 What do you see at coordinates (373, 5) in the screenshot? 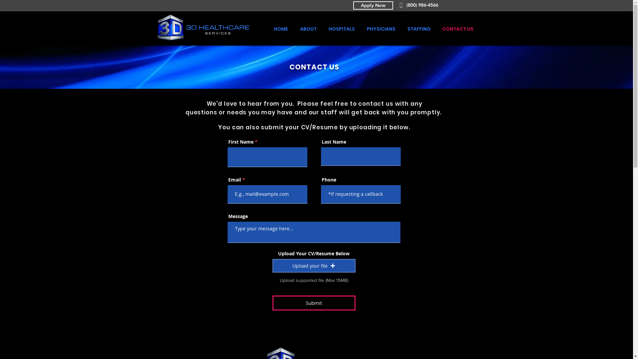
I see `Apply Now` at bounding box center [373, 5].